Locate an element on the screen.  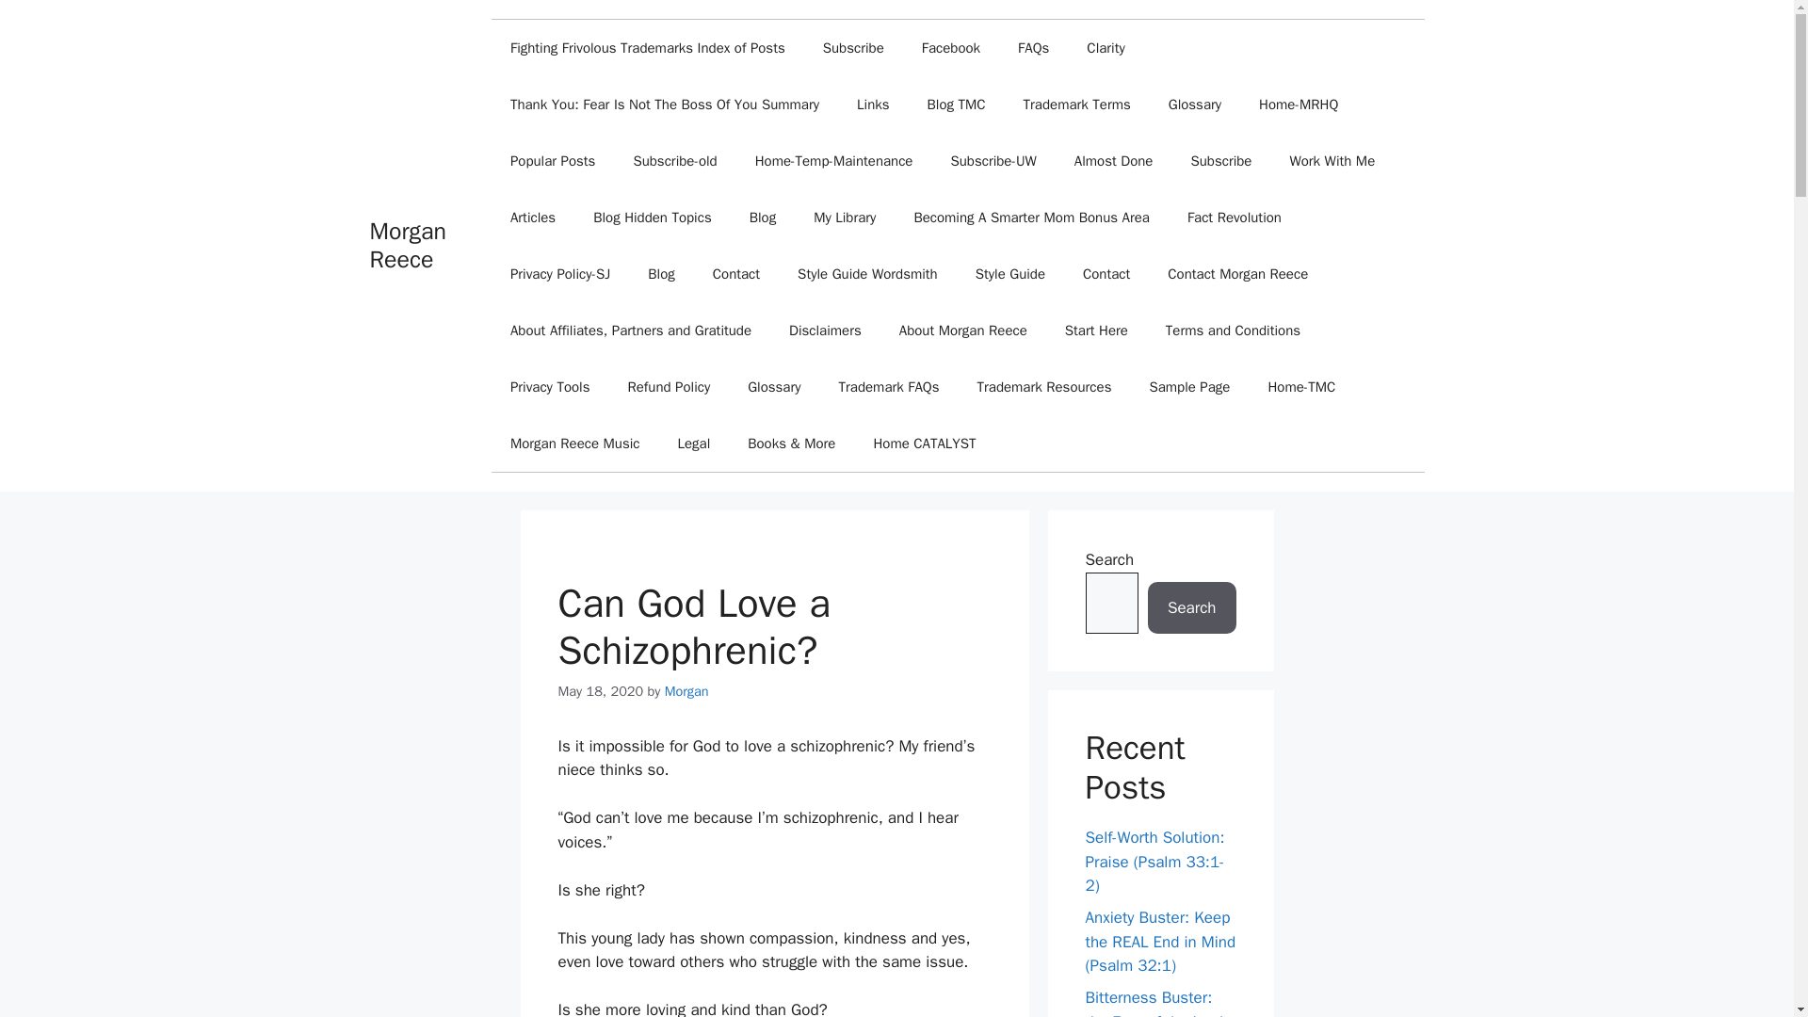
Home-MRHQ is located at coordinates (1299, 105).